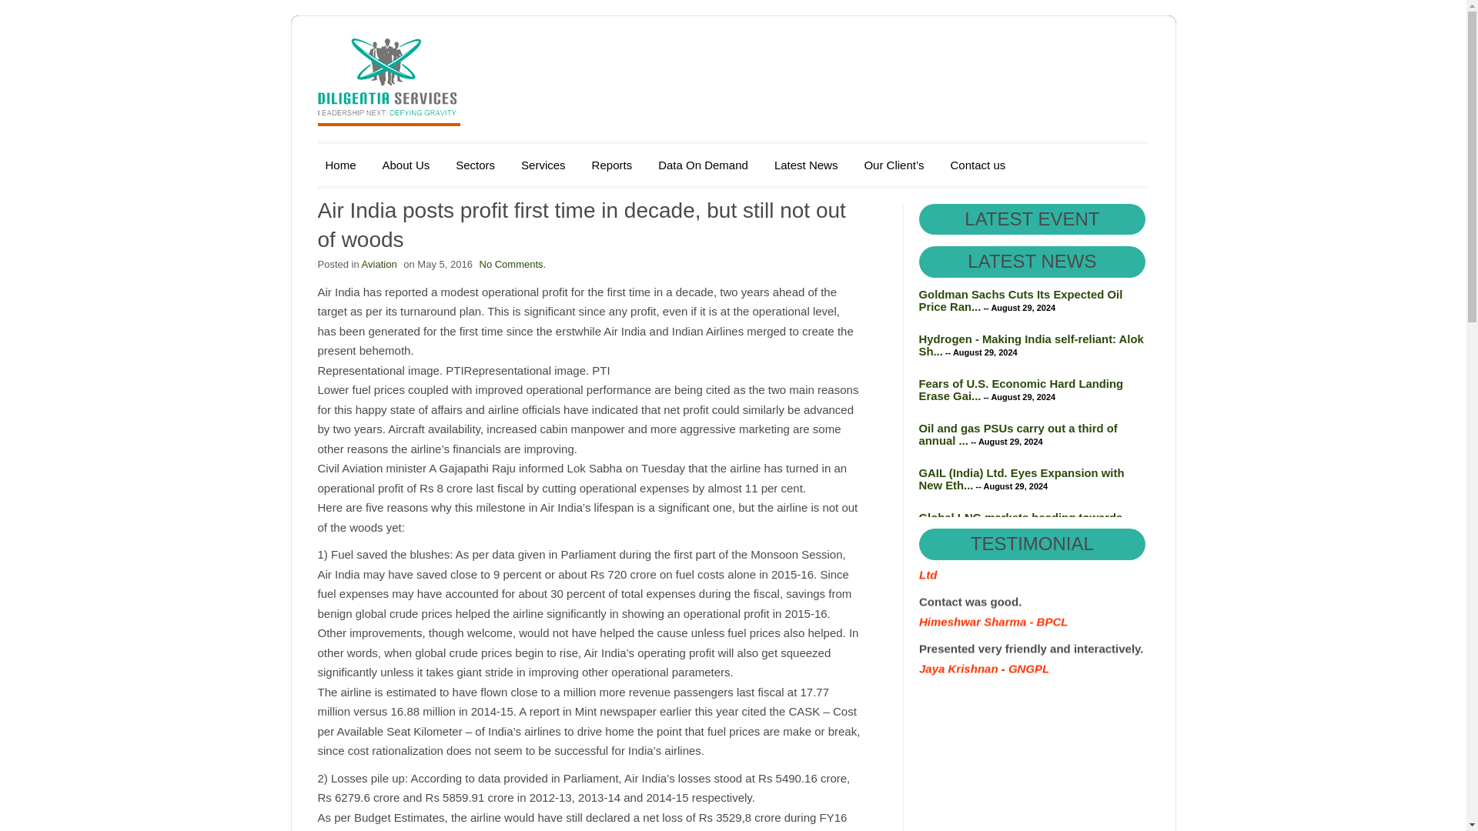 This screenshot has height=831, width=1478. What do you see at coordinates (340, 165) in the screenshot?
I see `Home` at bounding box center [340, 165].